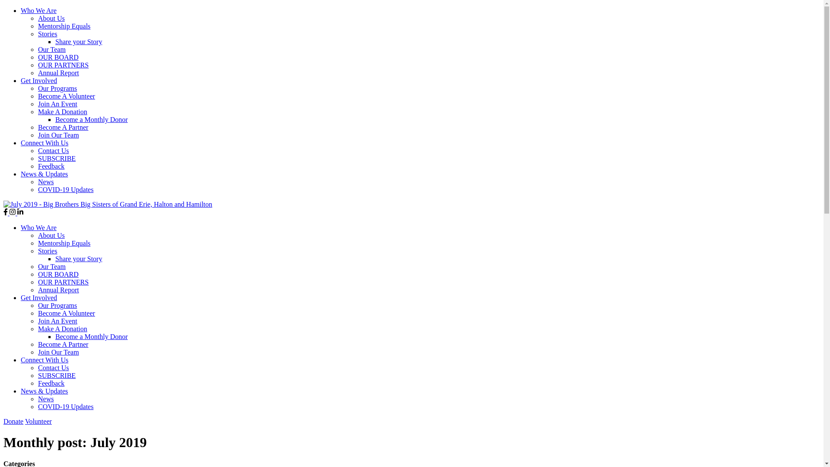  What do you see at coordinates (51, 166) in the screenshot?
I see `Feedback` at bounding box center [51, 166].